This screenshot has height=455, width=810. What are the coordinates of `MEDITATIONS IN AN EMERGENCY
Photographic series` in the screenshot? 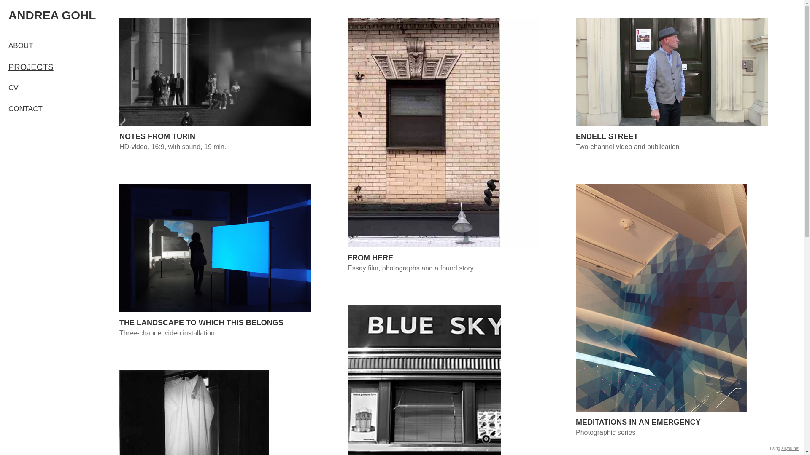 It's located at (672, 311).